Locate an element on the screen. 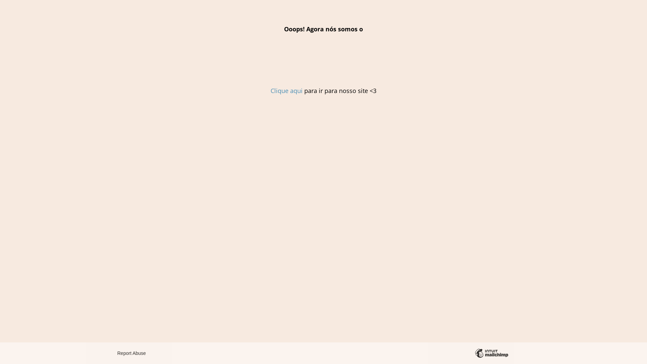  Clique aqui is located at coordinates (286, 91).